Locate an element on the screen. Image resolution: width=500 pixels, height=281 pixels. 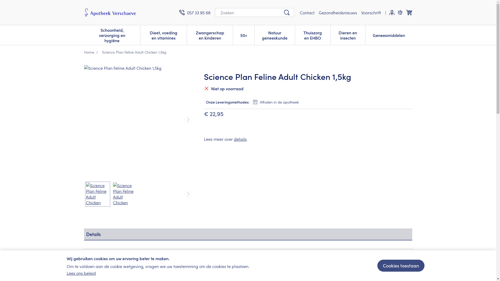
Zoeken is located at coordinates (286, 12).